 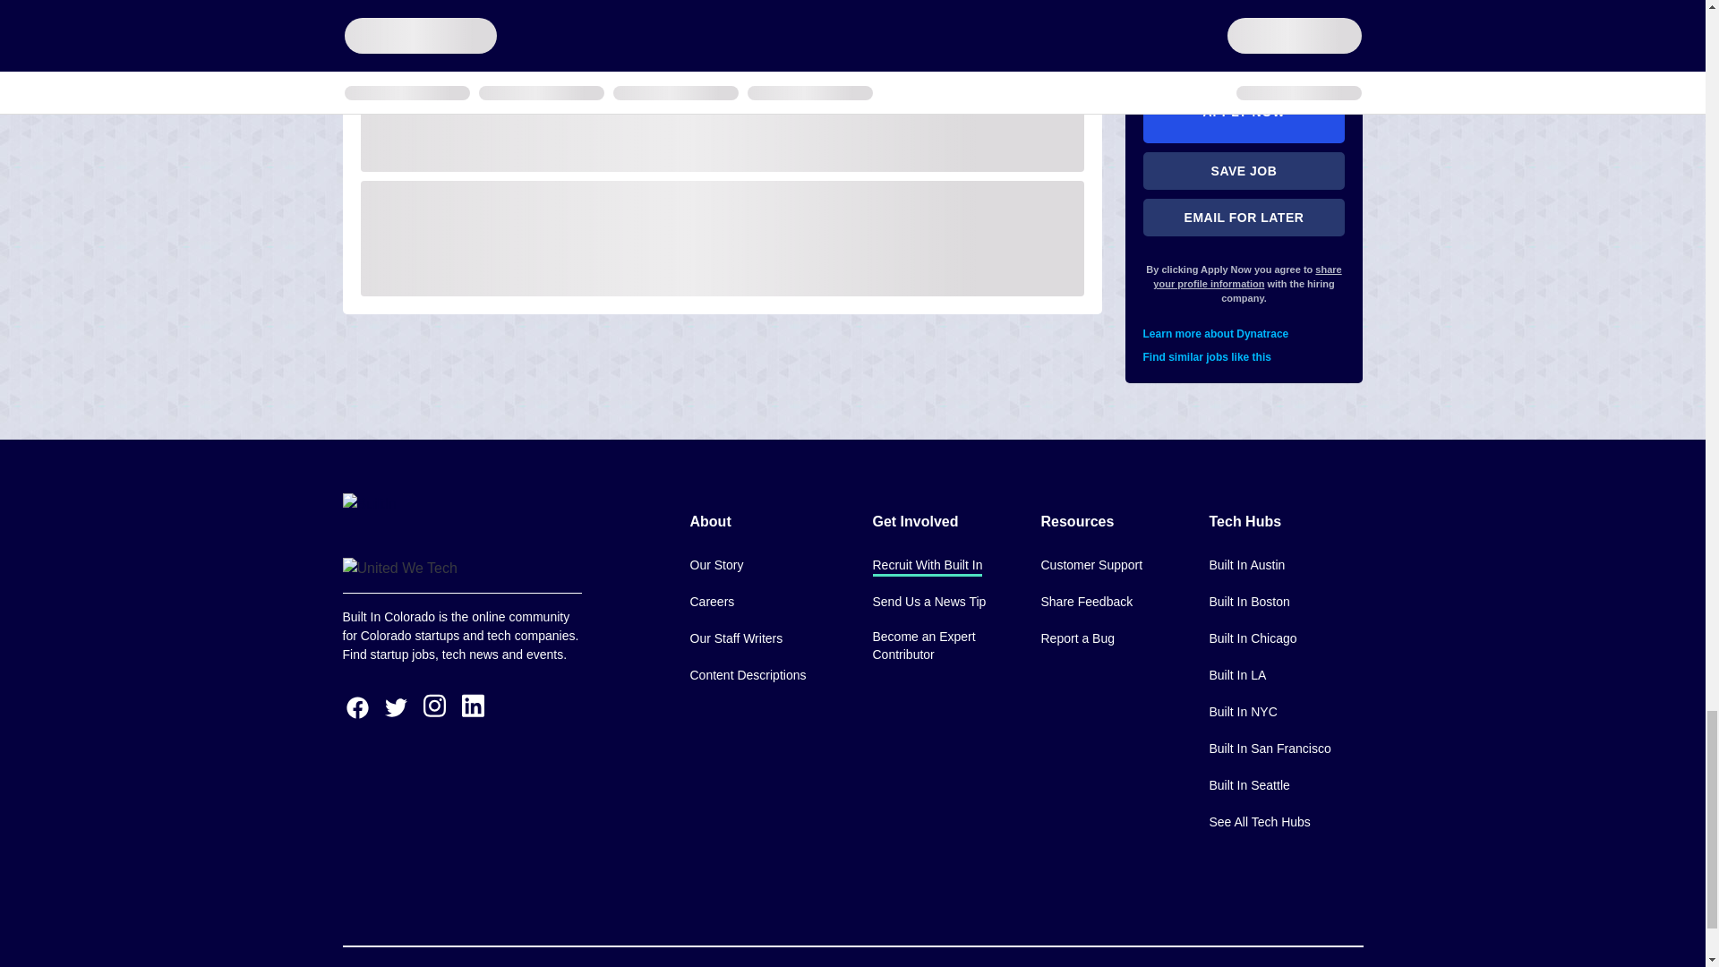 What do you see at coordinates (735, 639) in the screenshot?
I see `Our Staff Writers` at bounding box center [735, 639].